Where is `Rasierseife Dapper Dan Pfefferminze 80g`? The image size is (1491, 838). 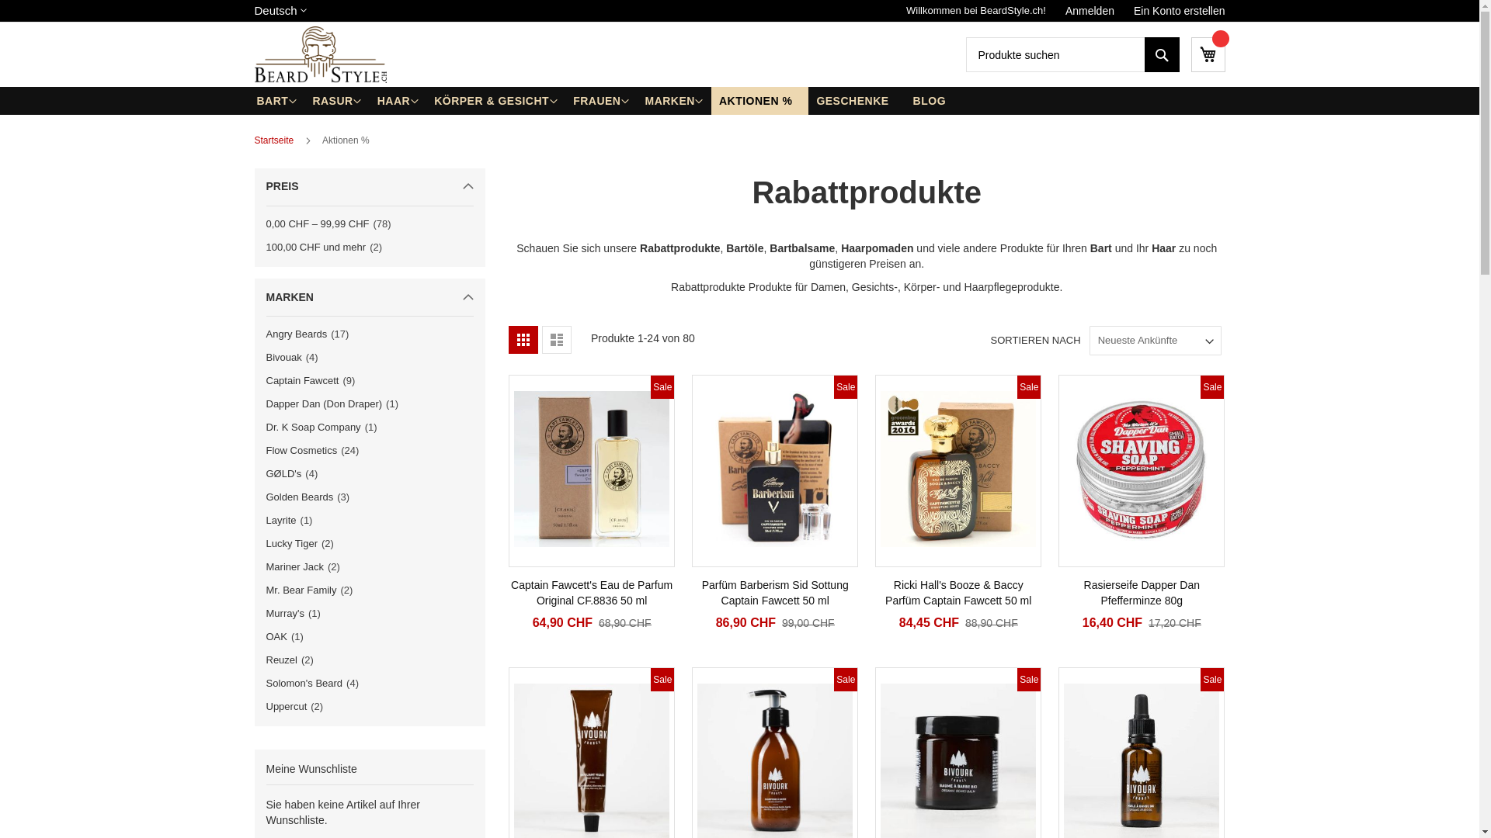 Rasierseife Dapper Dan Pfefferminze 80g is located at coordinates (1142, 593).